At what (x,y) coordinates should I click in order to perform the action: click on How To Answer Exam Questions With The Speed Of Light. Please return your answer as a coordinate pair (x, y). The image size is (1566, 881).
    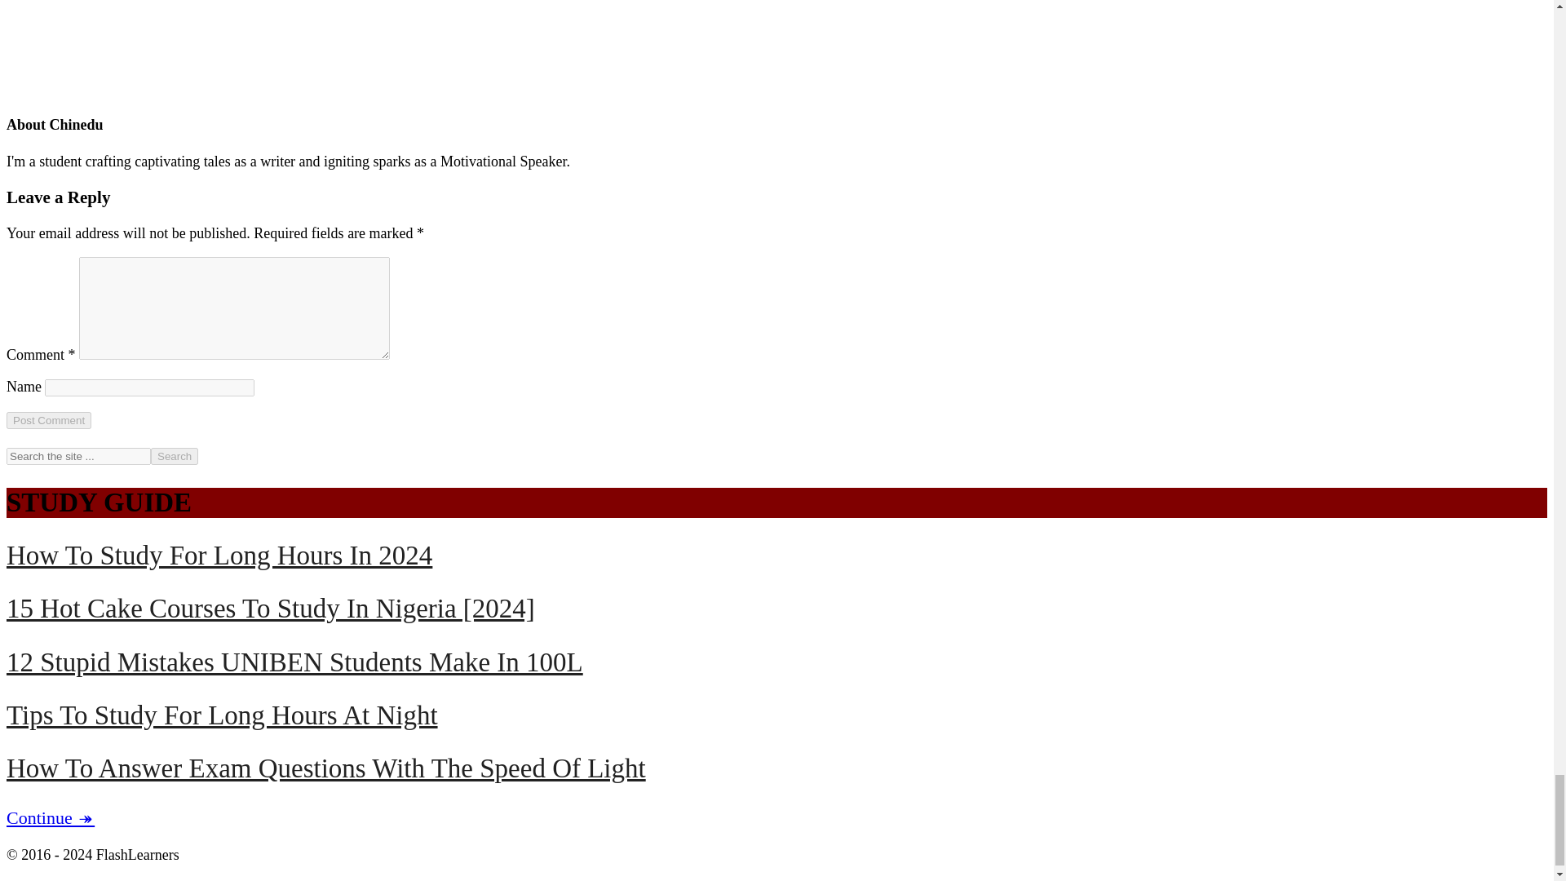
    Looking at the image, I should click on (325, 768).